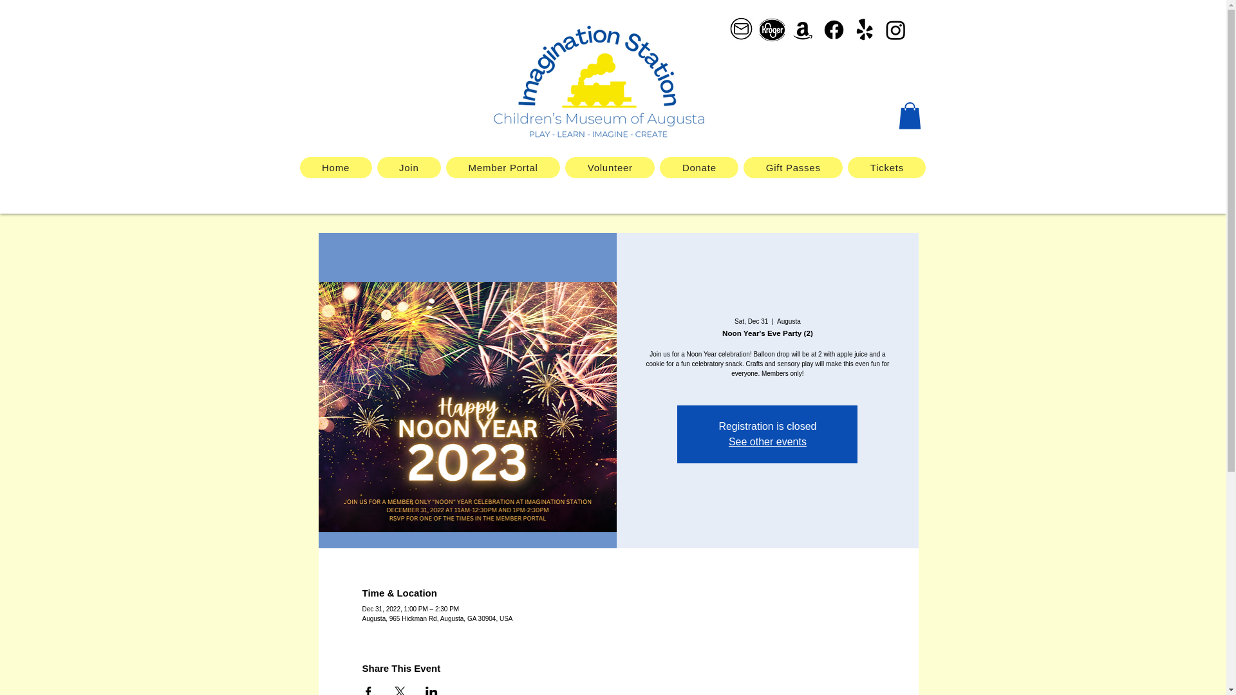  What do you see at coordinates (793, 167) in the screenshot?
I see `Gift Passes` at bounding box center [793, 167].